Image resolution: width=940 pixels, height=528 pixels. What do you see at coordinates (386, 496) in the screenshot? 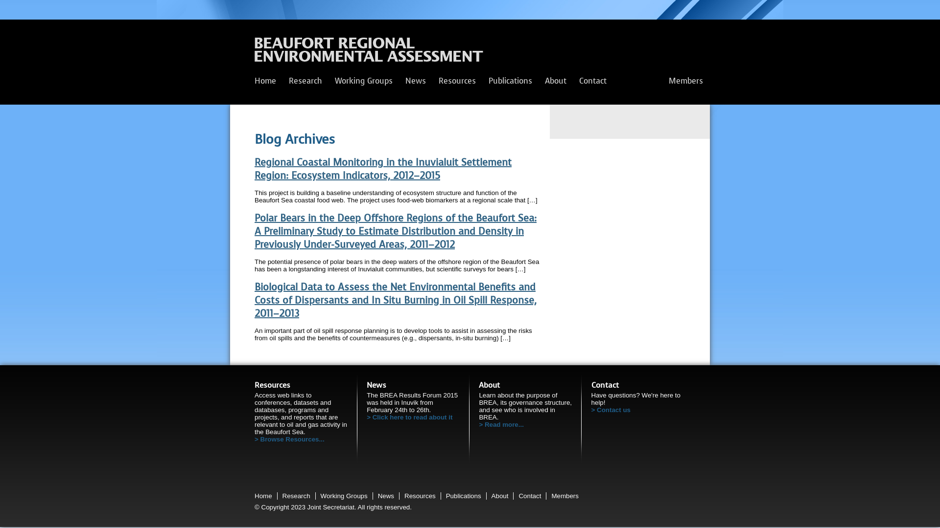
I see `News` at bounding box center [386, 496].